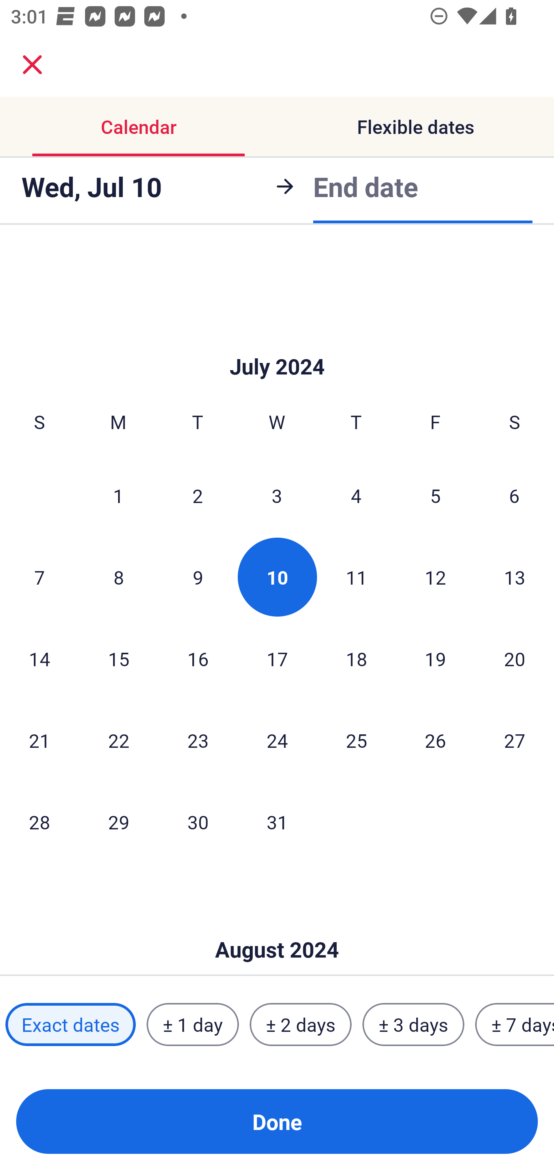 This screenshot has height=1170, width=554. I want to click on 23 Tuesday, July 23, 2024, so click(198, 740).